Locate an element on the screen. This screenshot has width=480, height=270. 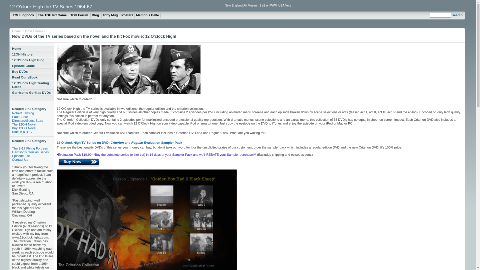
Home is located at coordinates (28, 31).